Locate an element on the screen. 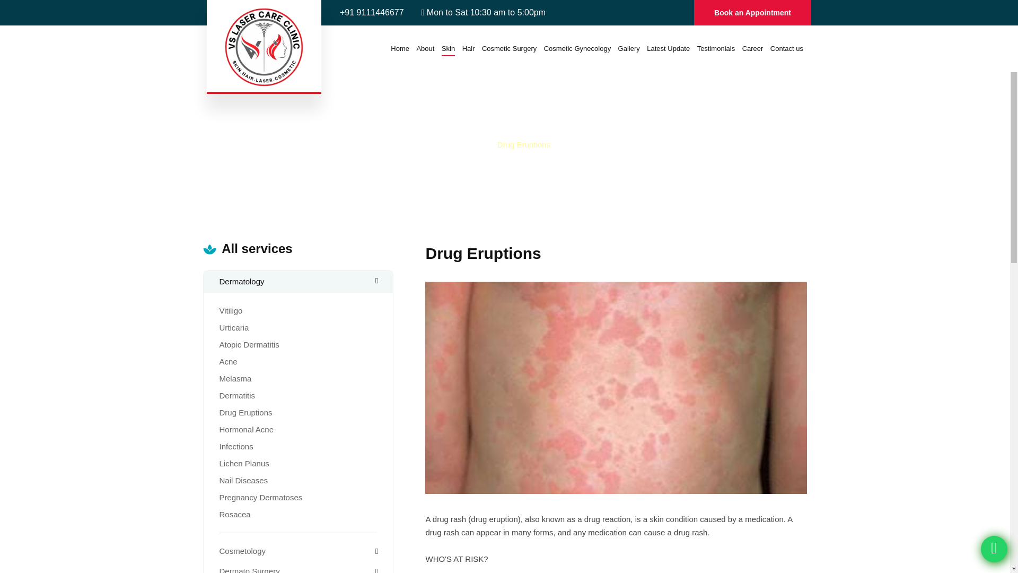 The width and height of the screenshot is (1018, 573). Skin is located at coordinates (449, 48).